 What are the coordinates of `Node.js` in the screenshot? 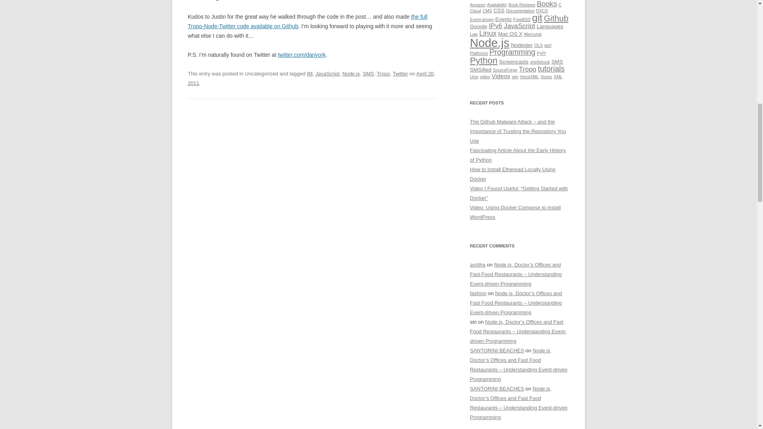 It's located at (351, 74).